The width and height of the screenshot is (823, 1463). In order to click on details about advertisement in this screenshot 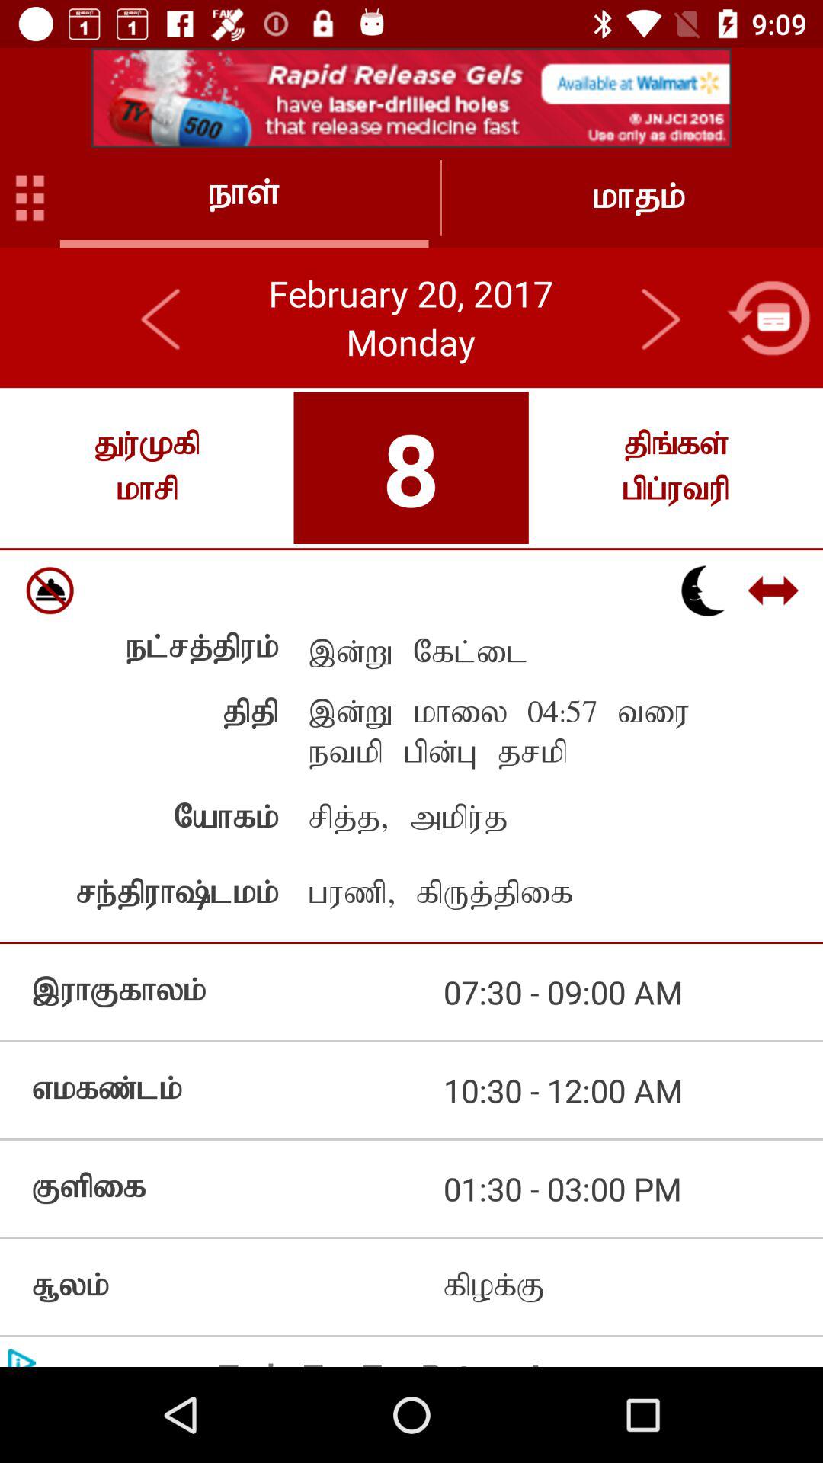, I will do `click(411, 98)`.